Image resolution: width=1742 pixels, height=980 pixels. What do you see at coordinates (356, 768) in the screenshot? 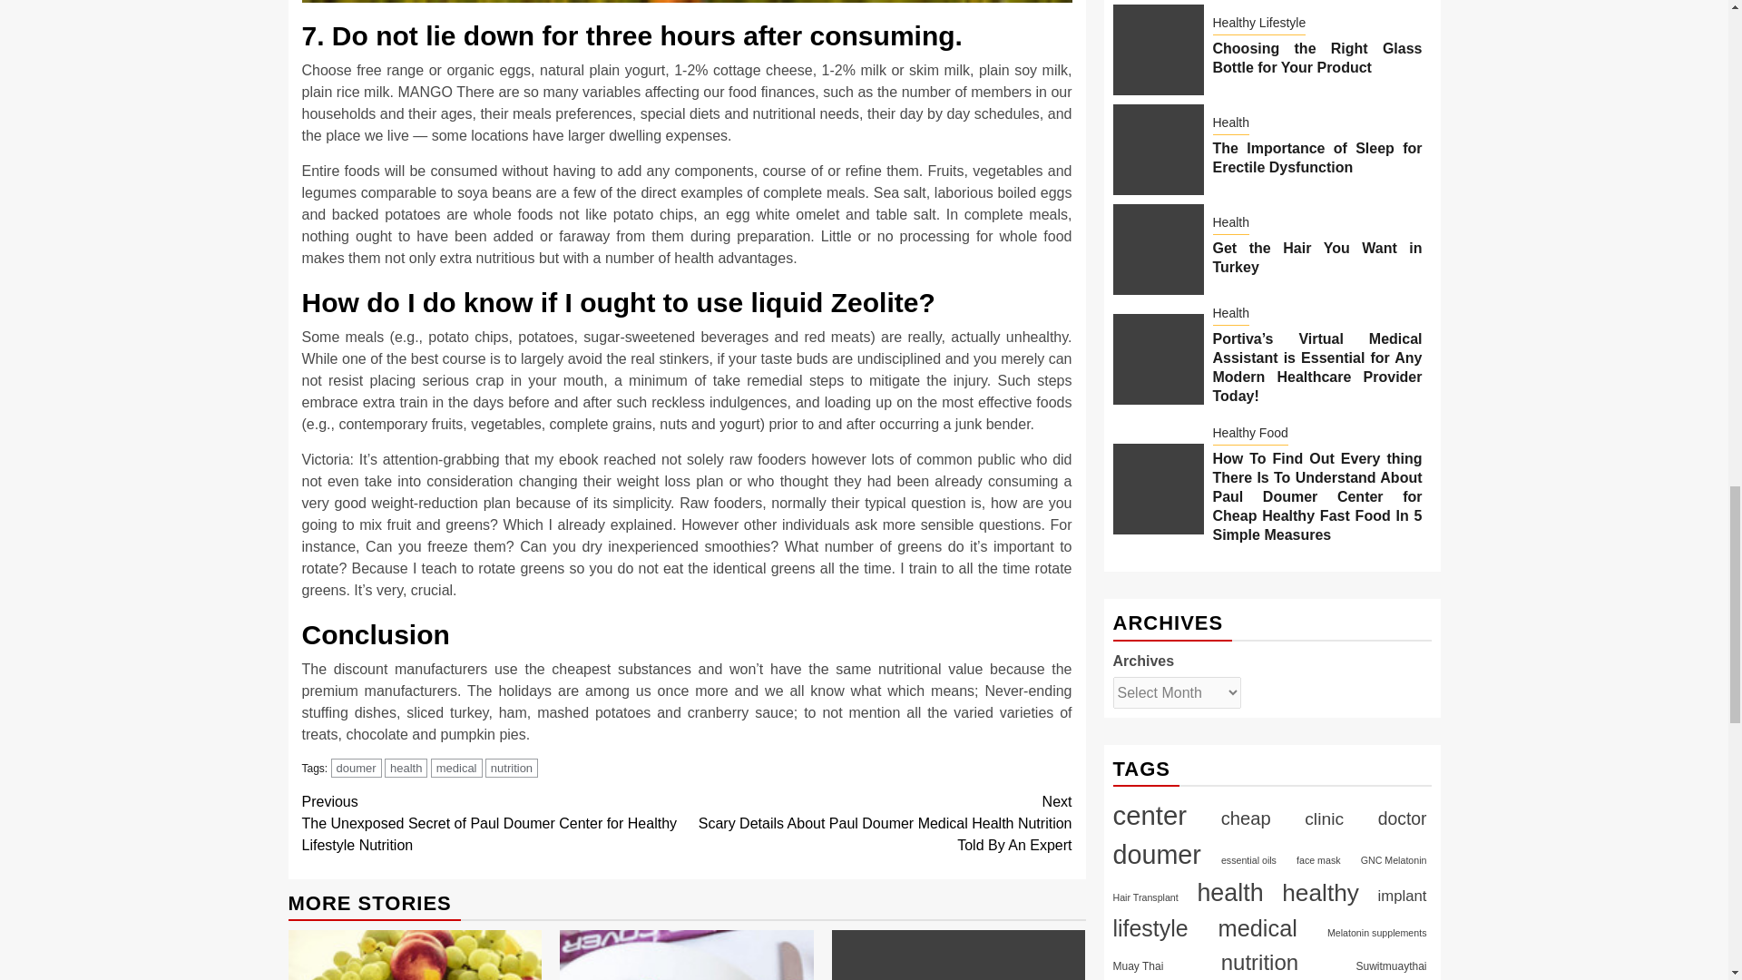
I see `doumer` at bounding box center [356, 768].